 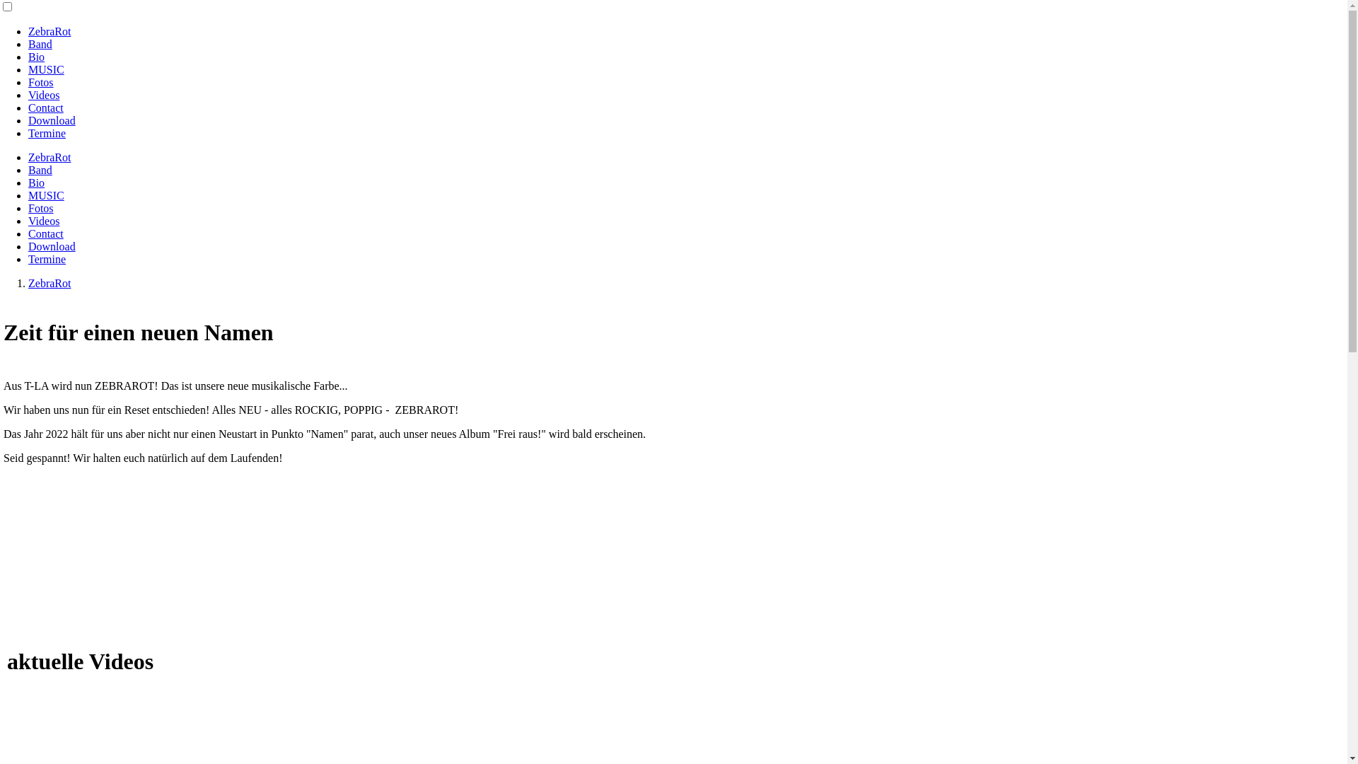 What do you see at coordinates (47, 259) in the screenshot?
I see `Termine` at bounding box center [47, 259].